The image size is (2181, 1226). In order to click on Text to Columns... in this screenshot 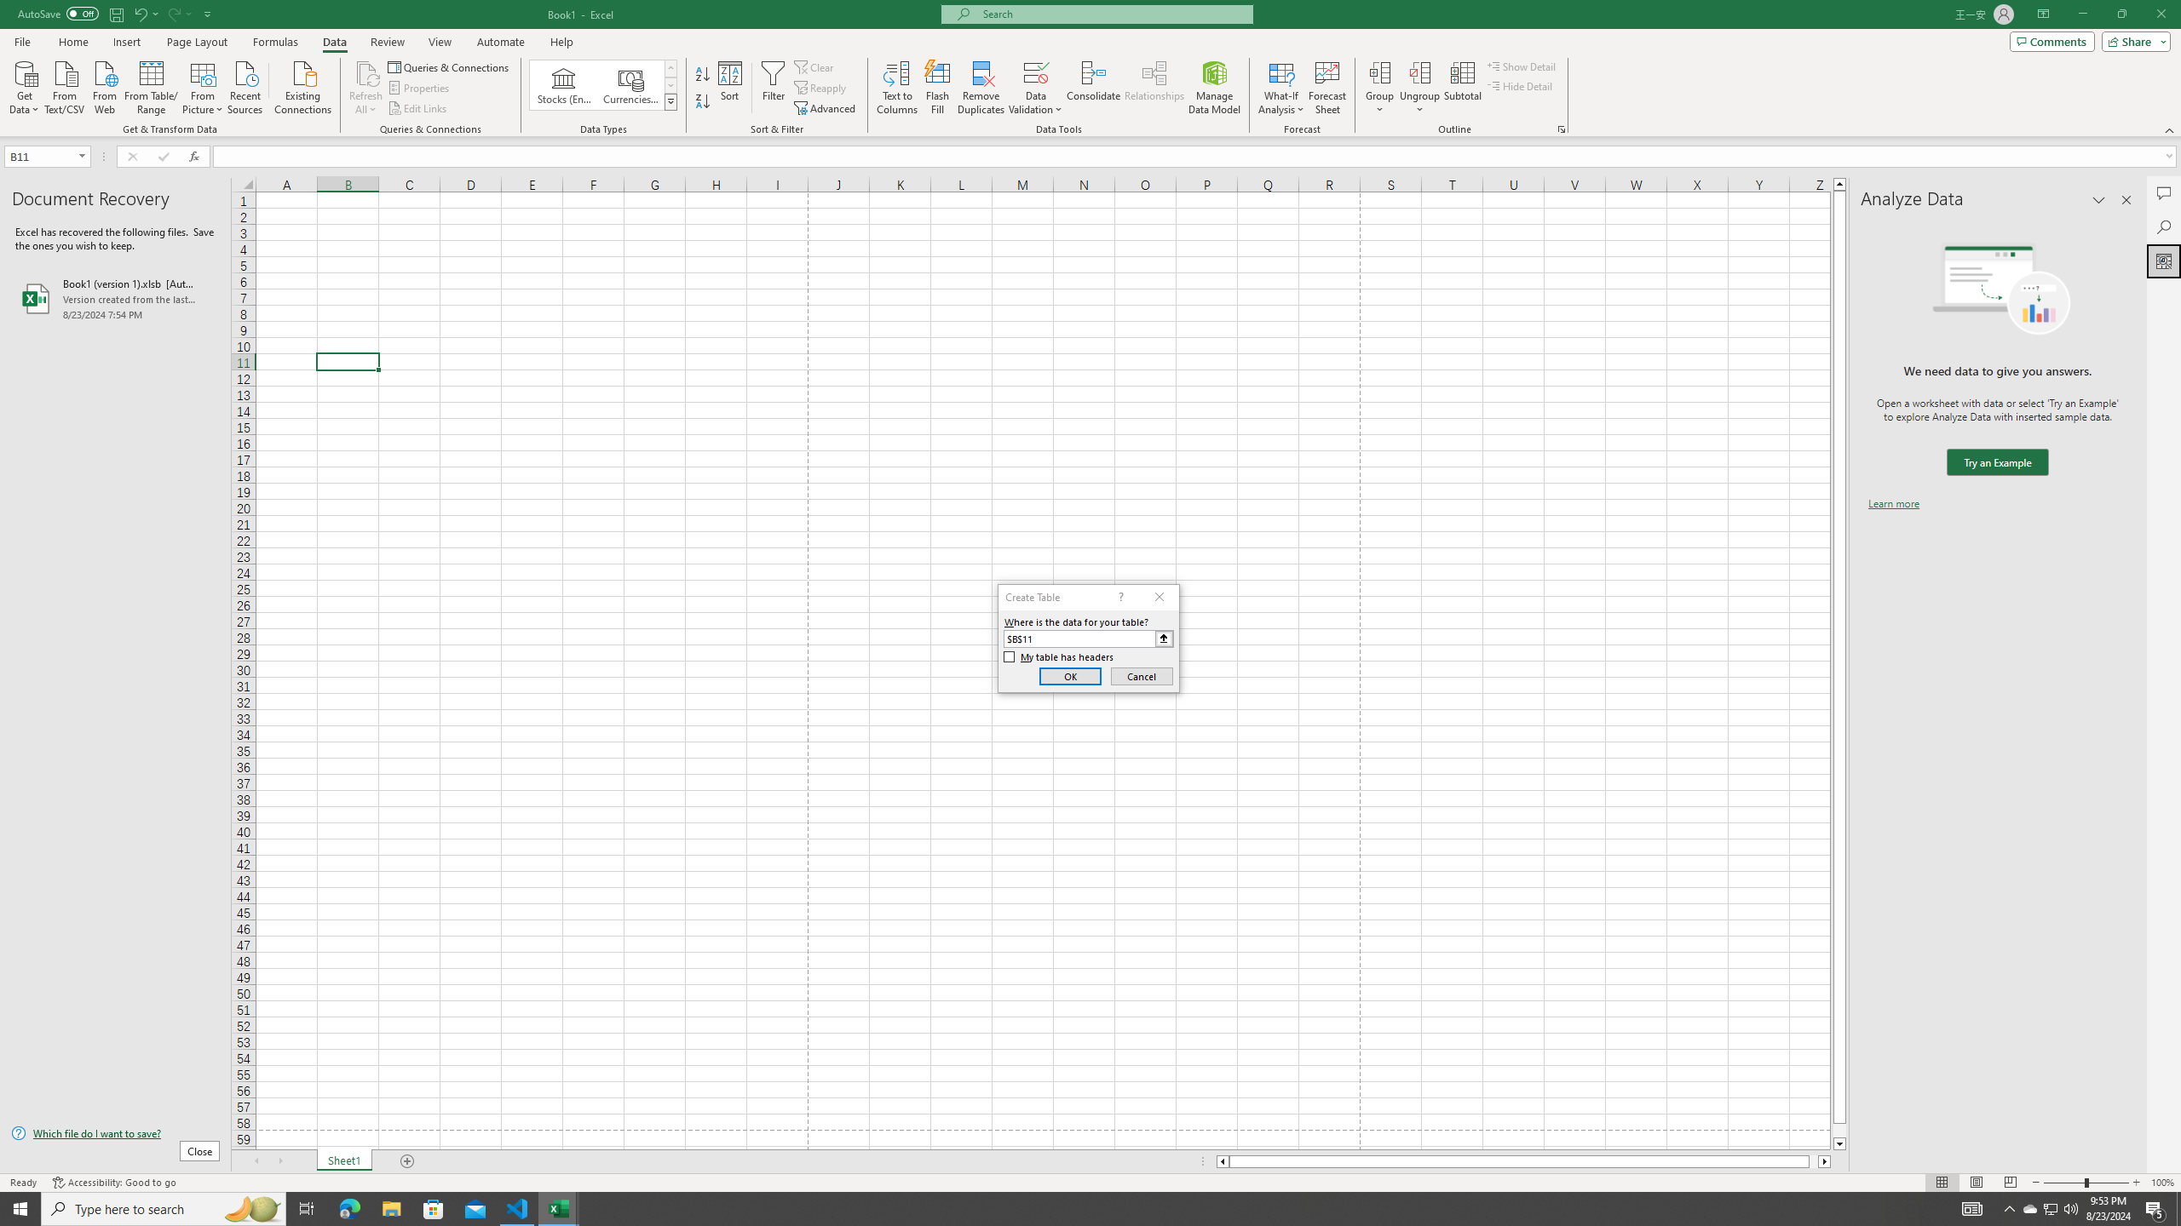, I will do `click(897, 88)`.